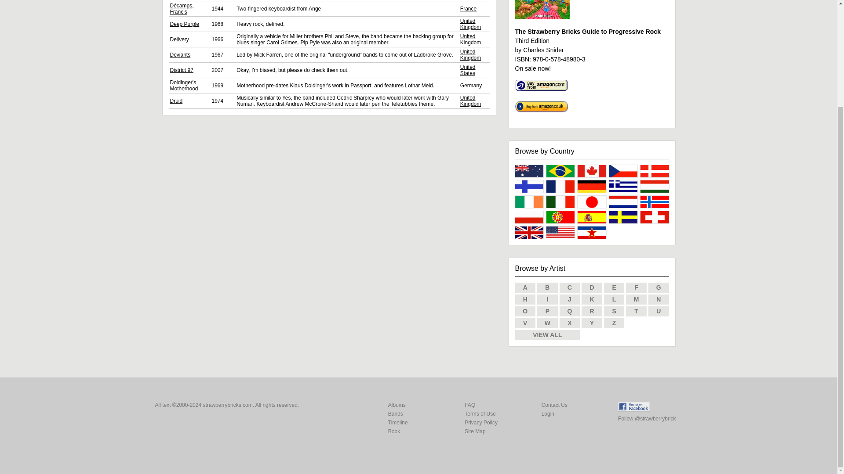 This screenshot has height=474, width=844. Describe the element at coordinates (180, 54) in the screenshot. I see `Deviants` at that location.